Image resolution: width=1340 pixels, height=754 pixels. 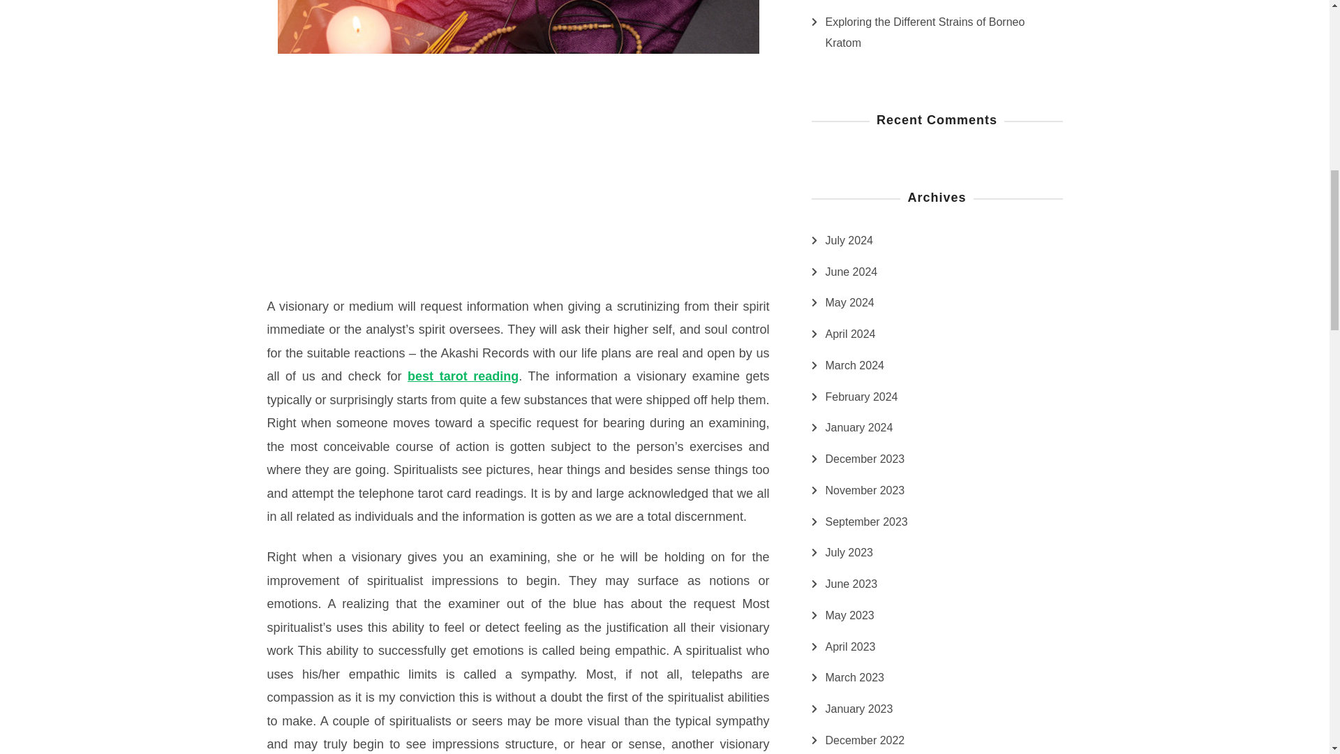 I want to click on January 2024, so click(x=858, y=427).